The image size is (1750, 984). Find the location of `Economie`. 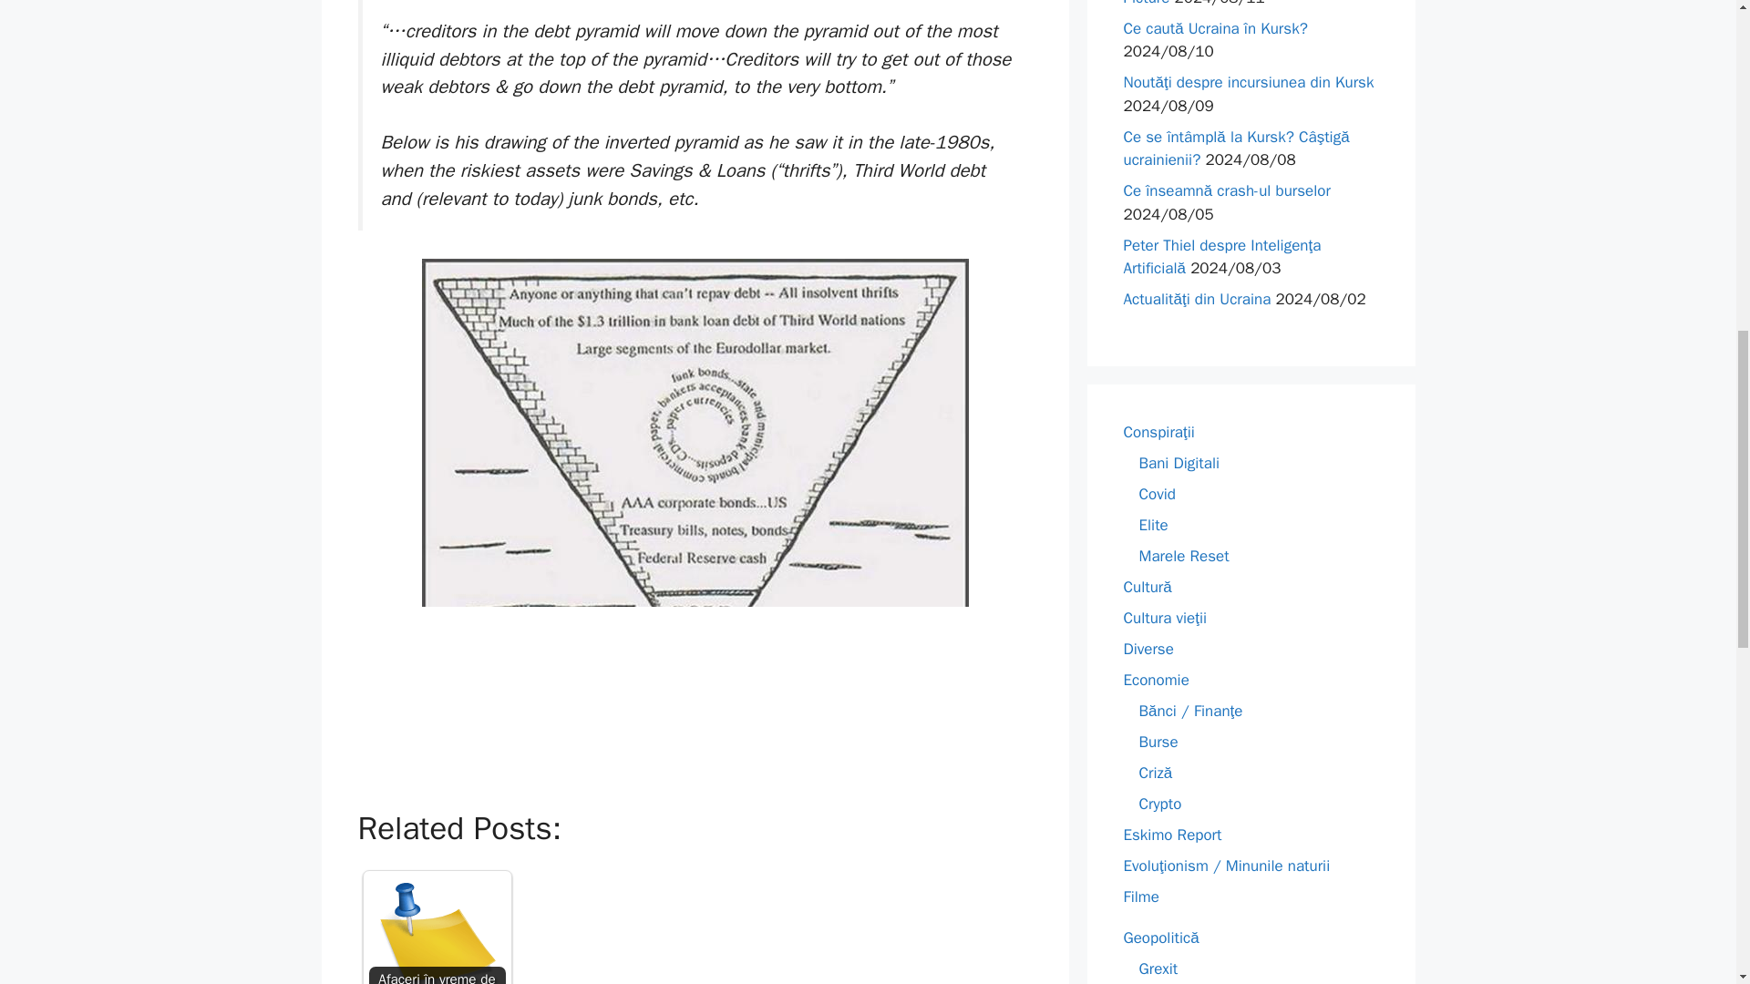

Economie is located at coordinates (1156, 680).